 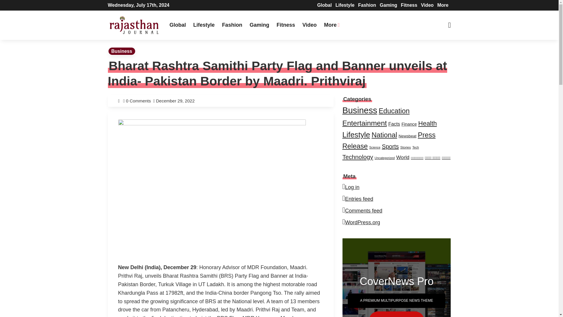 What do you see at coordinates (409, 5) in the screenshot?
I see `Fitness` at bounding box center [409, 5].